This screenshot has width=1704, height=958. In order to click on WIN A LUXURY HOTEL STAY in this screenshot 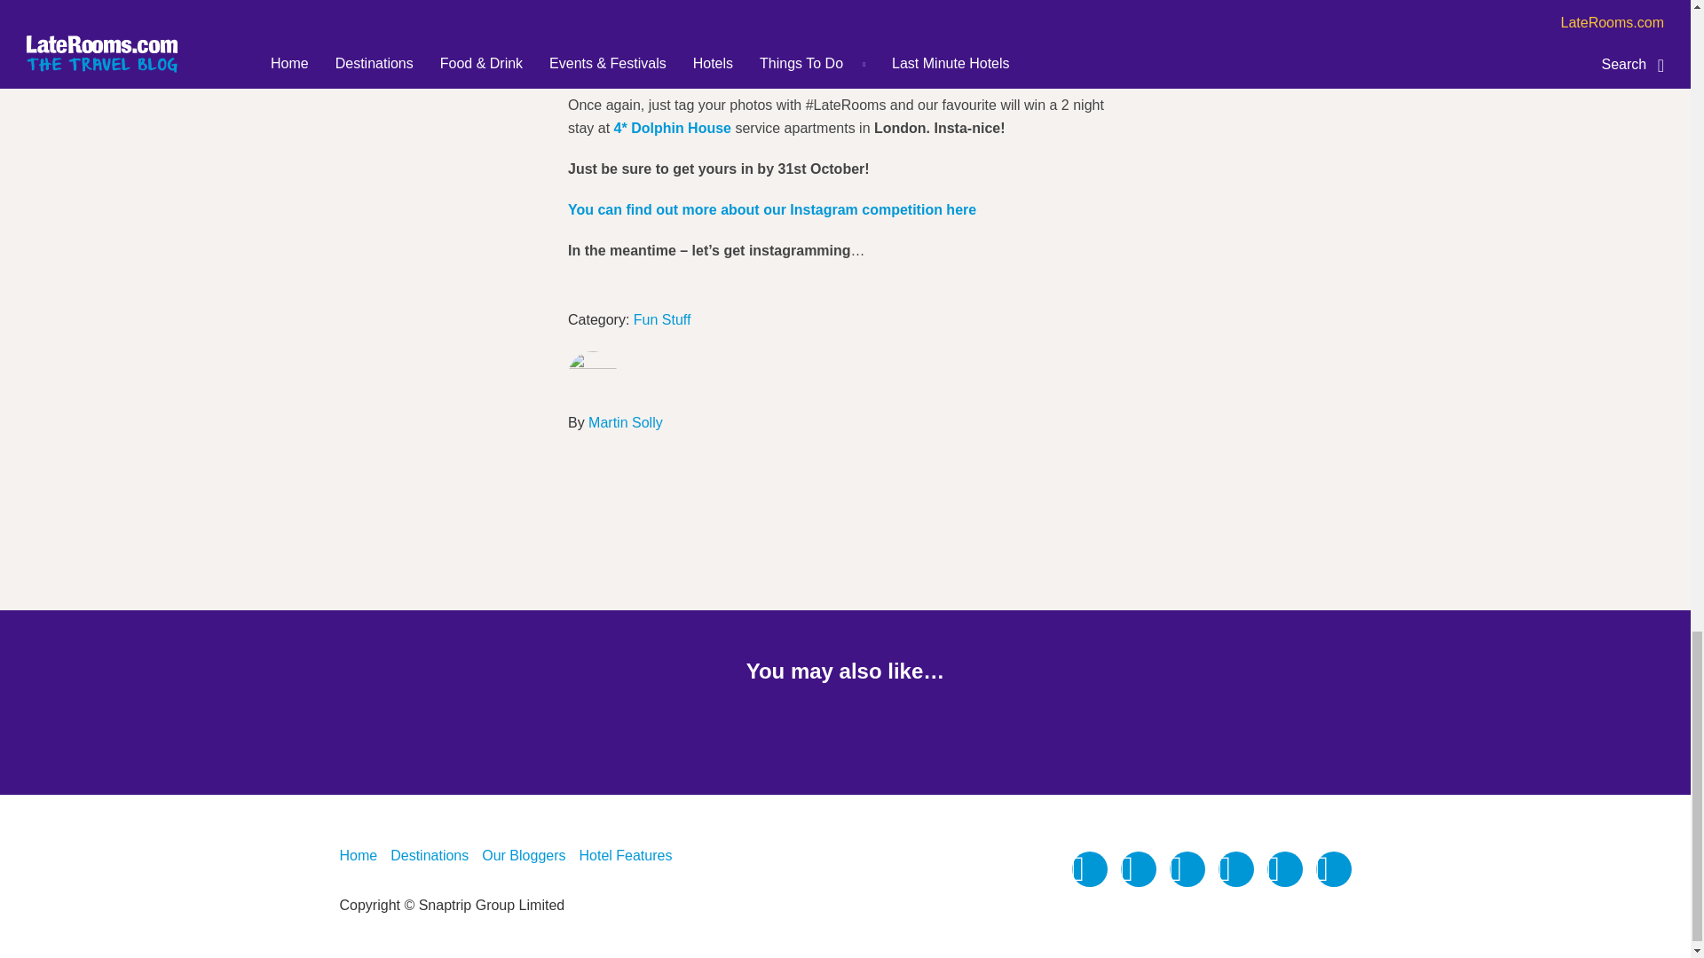, I will do `click(676, 14)`.